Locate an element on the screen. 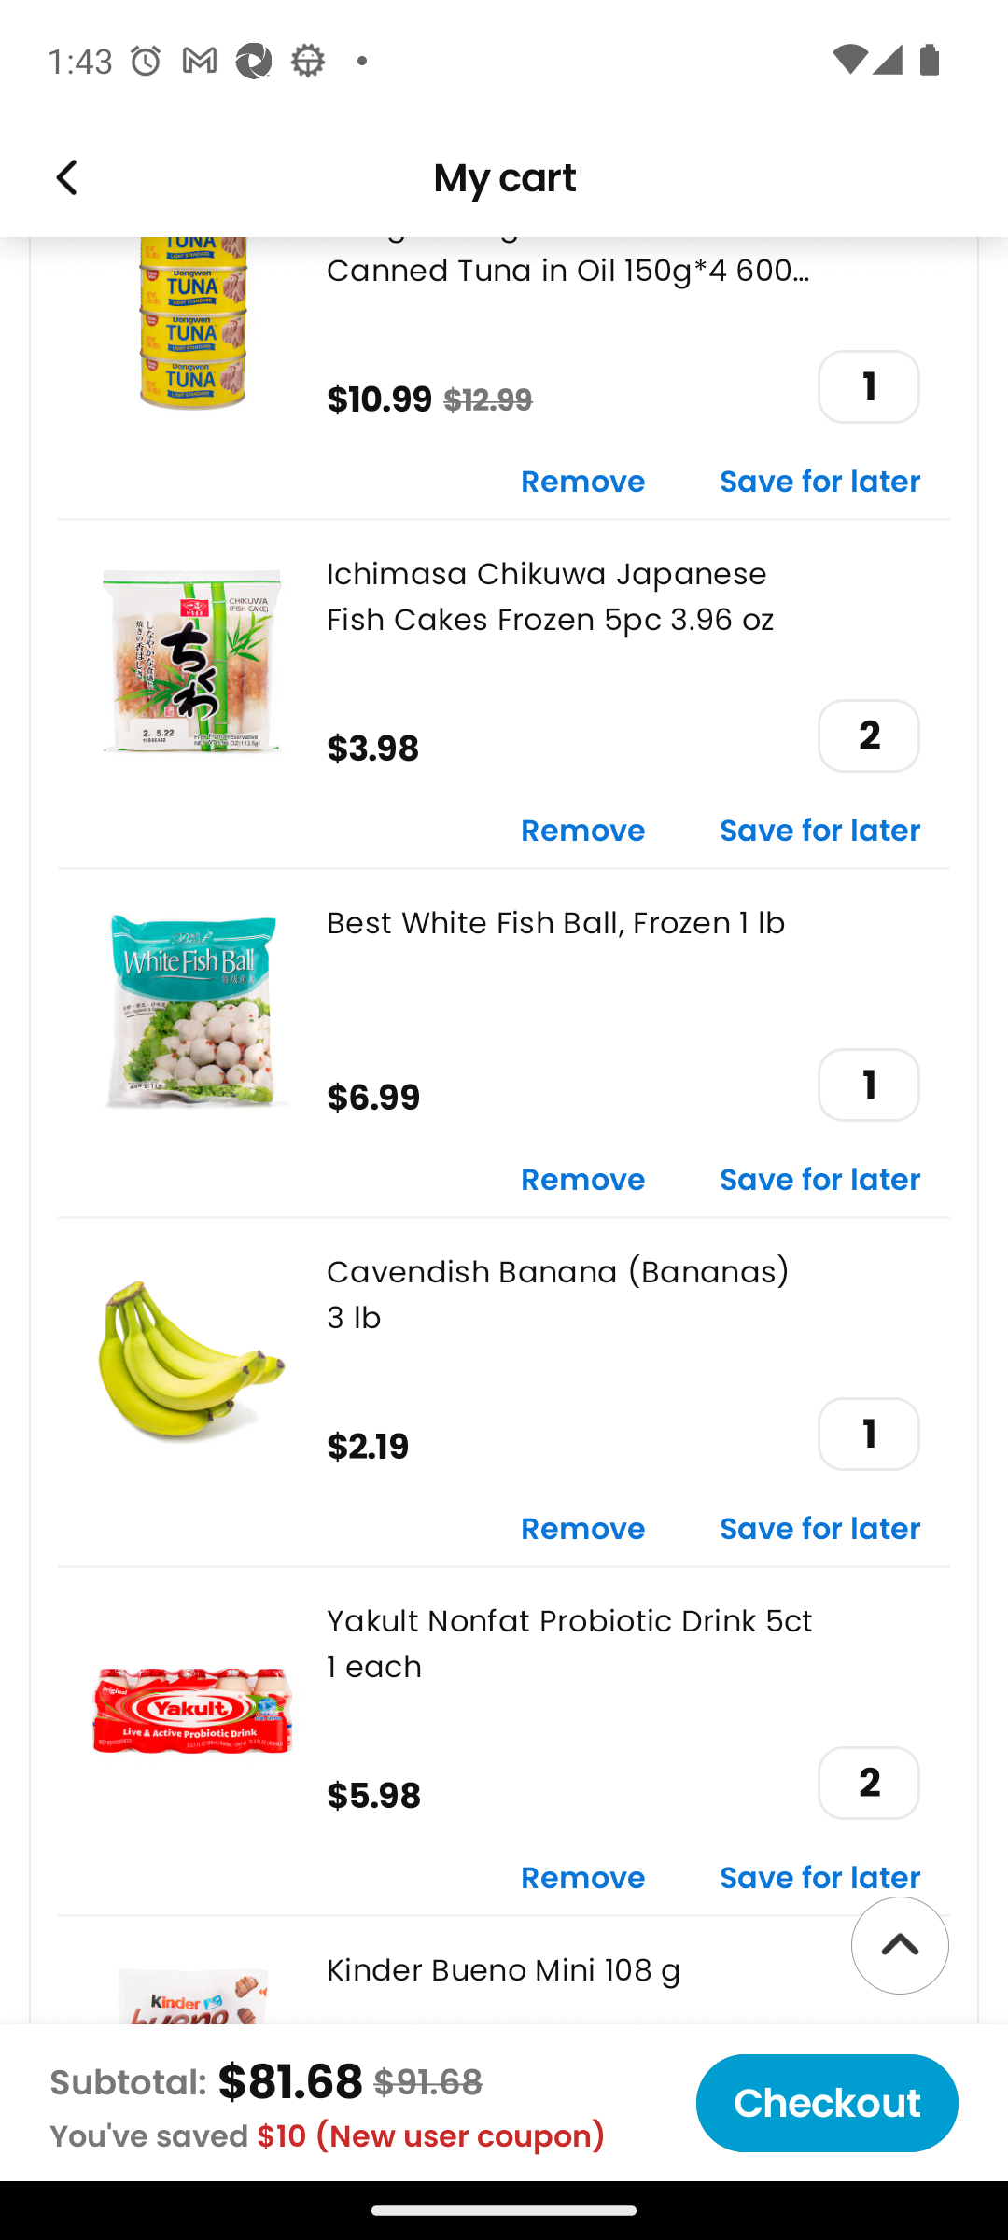 The height and width of the screenshot is (2240, 1008). Save for later is located at coordinates (820, 1182).